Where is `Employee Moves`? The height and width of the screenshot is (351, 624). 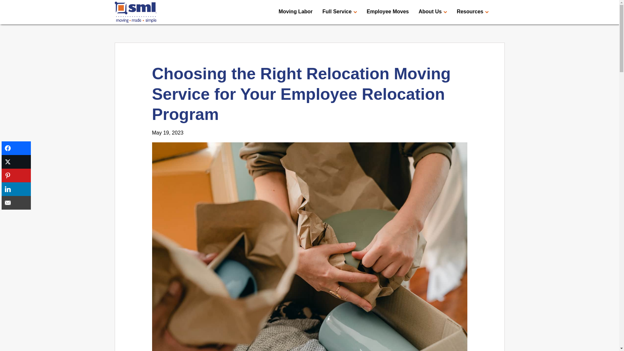 Employee Moves is located at coordinates (387, 12).